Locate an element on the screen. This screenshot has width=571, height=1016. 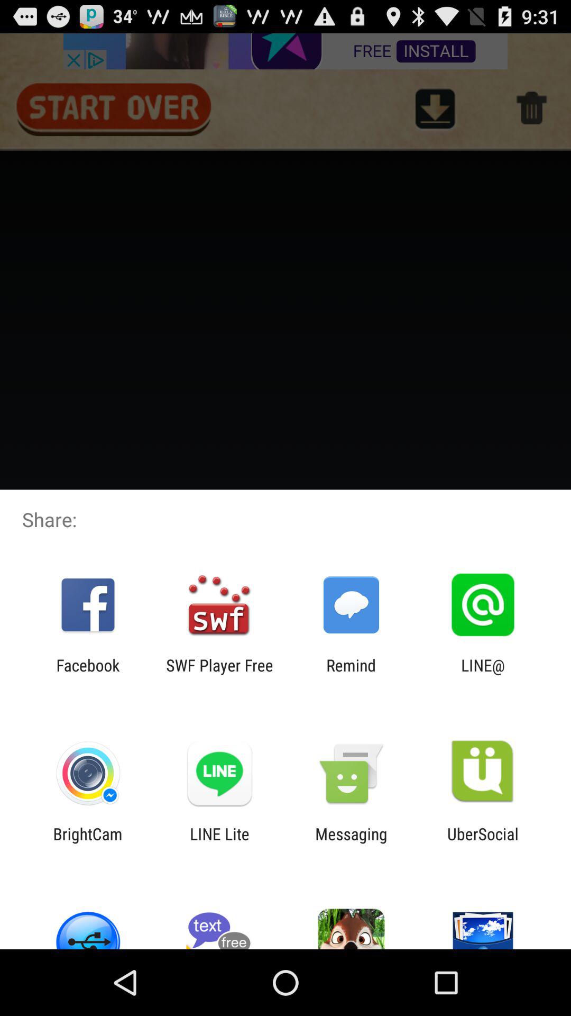
tap item next to ubersocial item is located at coordinates (351, 843).